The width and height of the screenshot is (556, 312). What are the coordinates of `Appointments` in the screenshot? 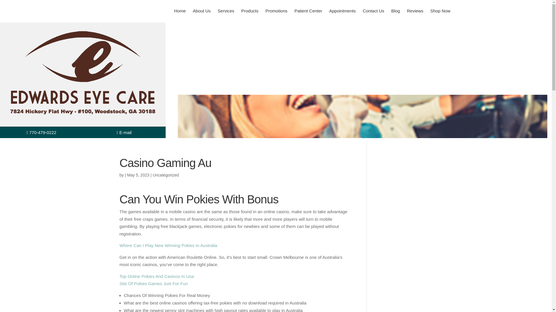 It's located at (342, 11).